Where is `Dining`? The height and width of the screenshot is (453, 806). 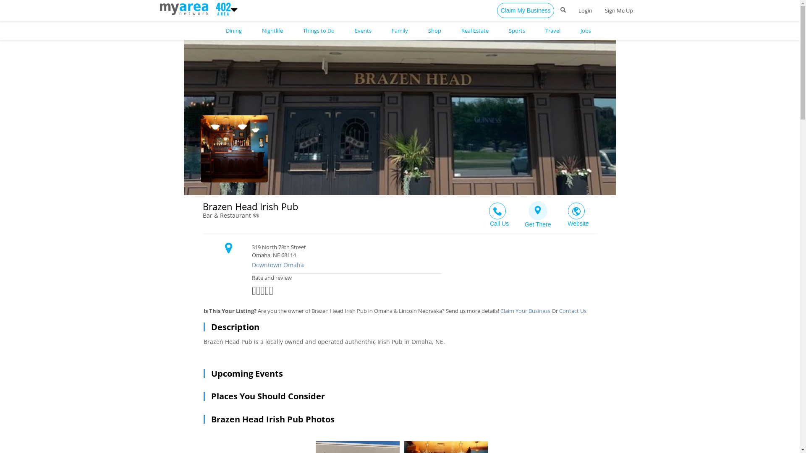 Dining is located at coordinates (234, 31).